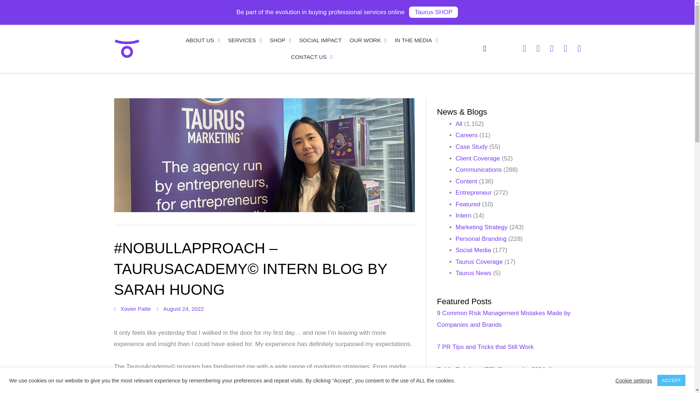 The height and width of the screenshot is (393, 700). Describe the element at coordinates (416, 40) in the screenshot. I see `IN THE MEDIA` at that location.